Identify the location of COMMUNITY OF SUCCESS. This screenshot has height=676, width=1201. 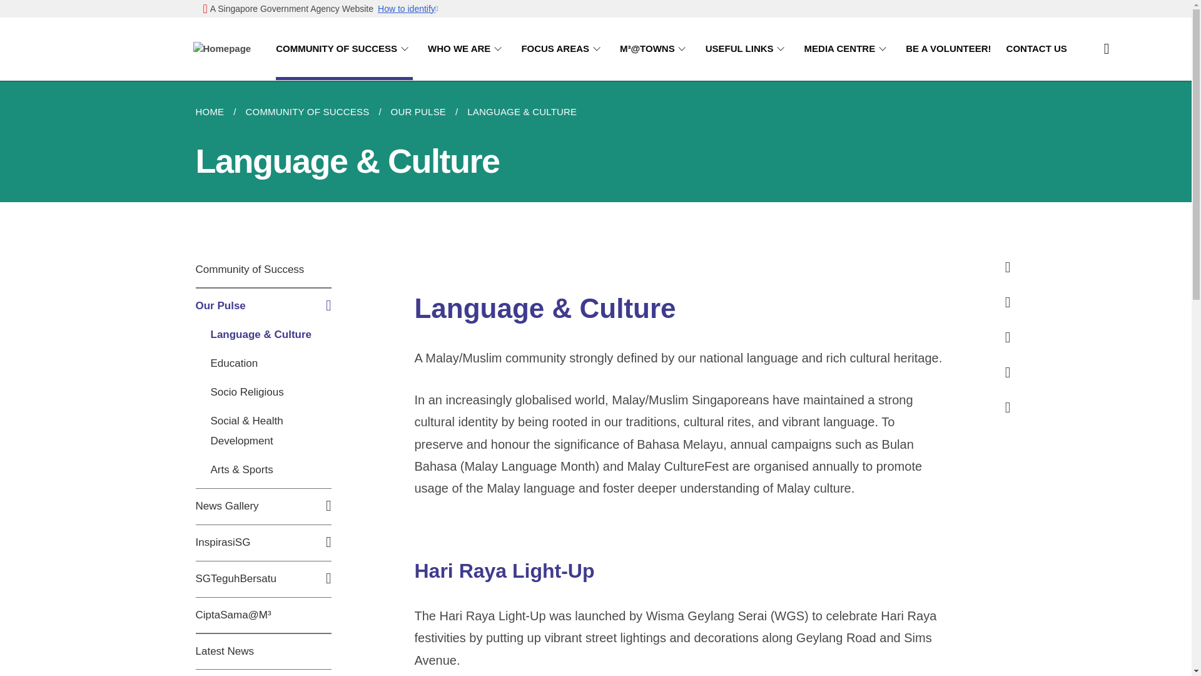
(344, 49).